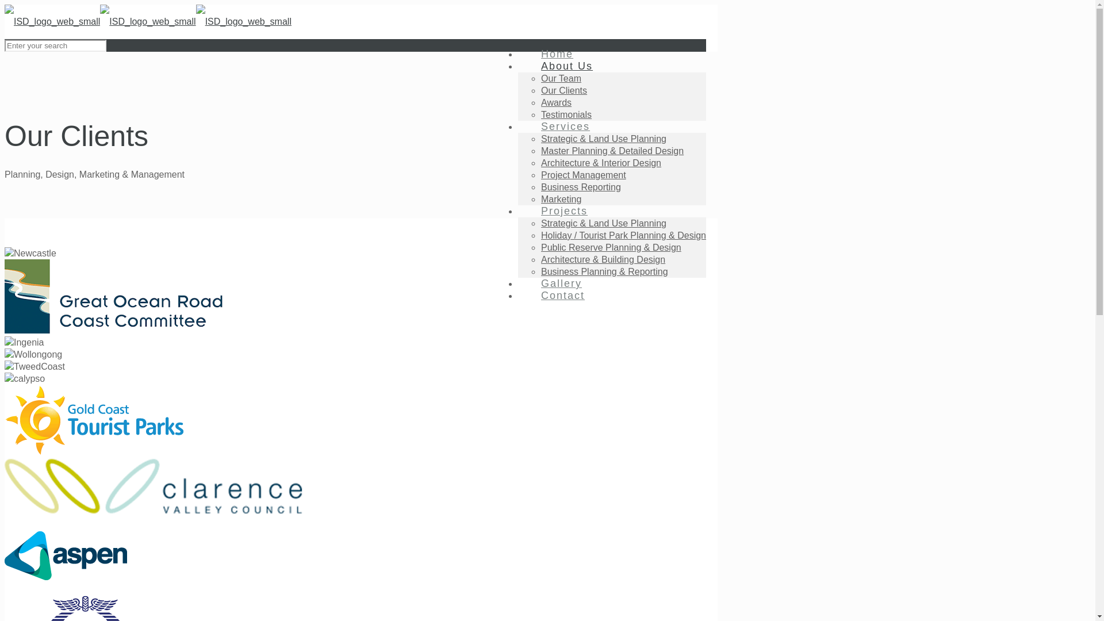  I want to click on Marketing, so click(561, 199).